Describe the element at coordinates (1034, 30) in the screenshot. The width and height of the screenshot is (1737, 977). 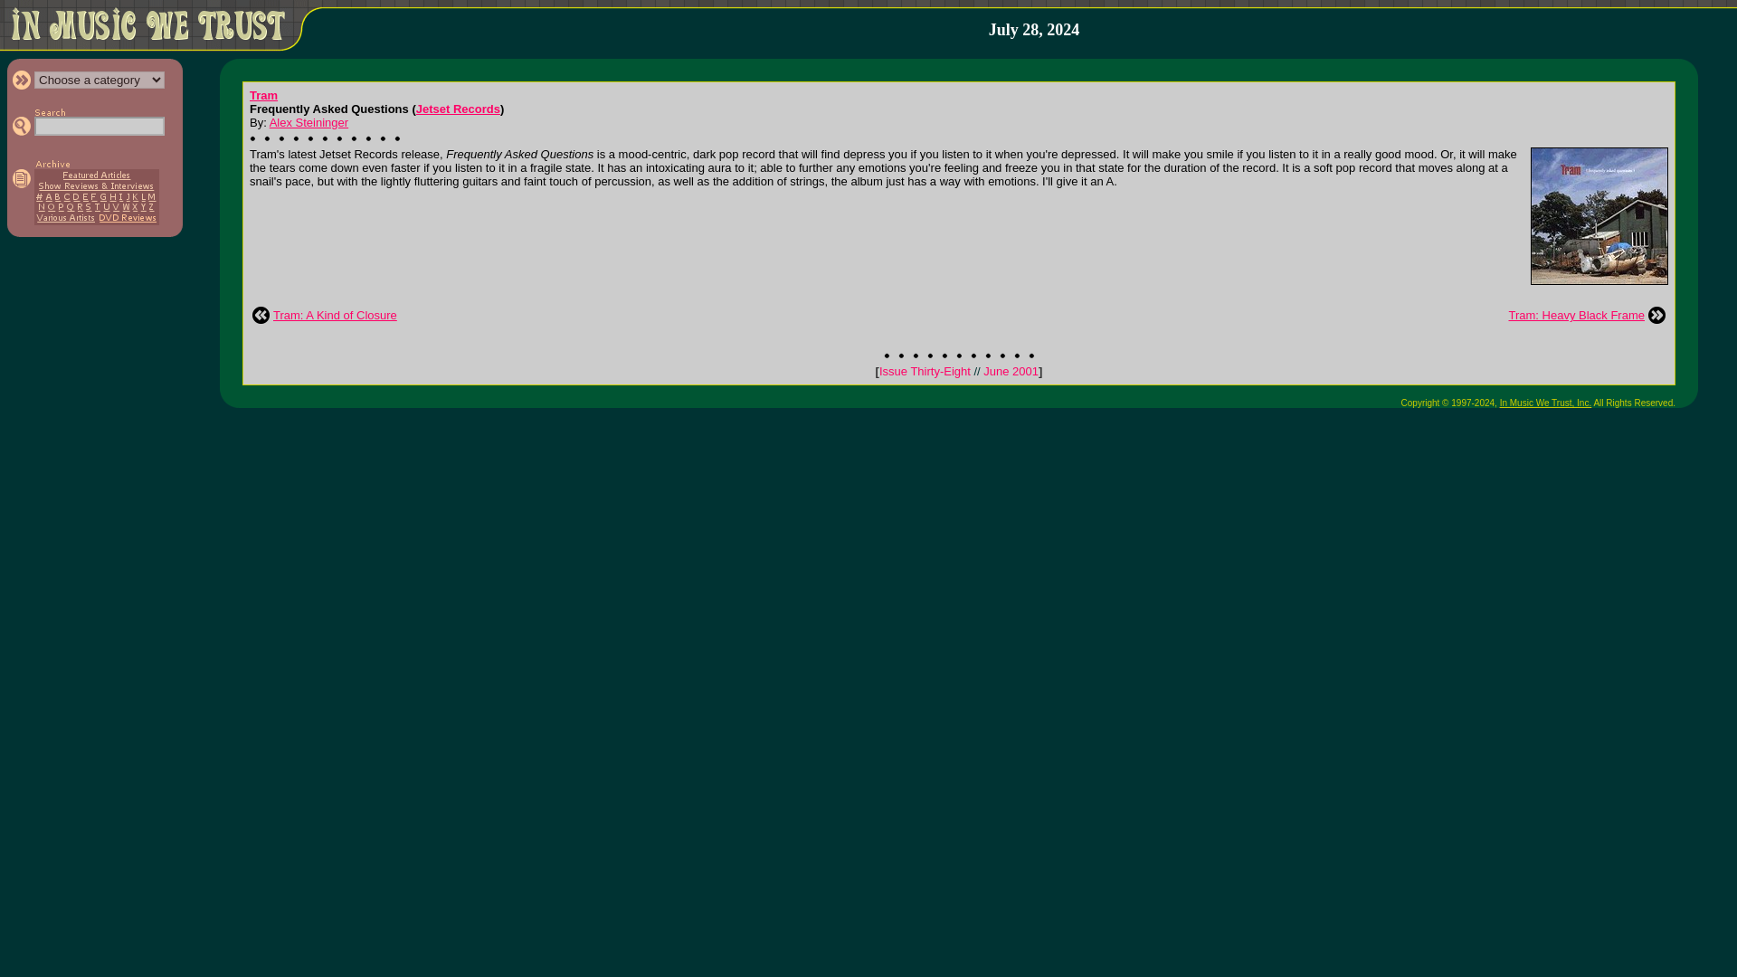
I see `July 28, 2024` at that location.